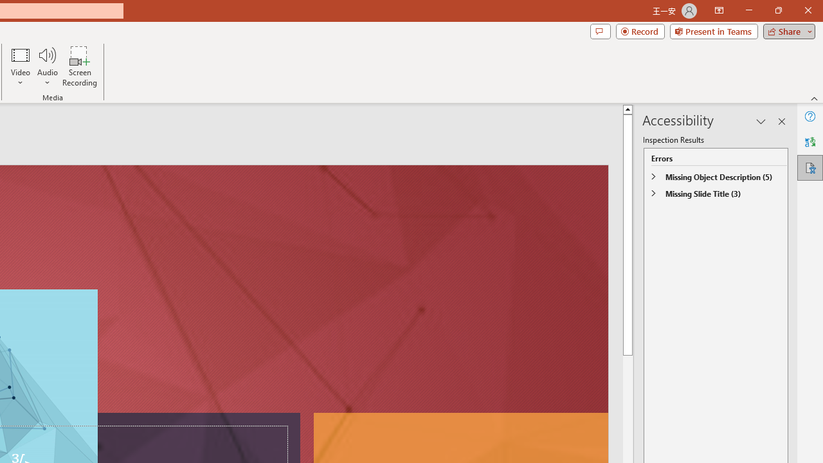 The height and width of the screenshot is (463, 823). Describe the element at coordinates (600, 31) in the screenshot. I see `Comments` at that location.